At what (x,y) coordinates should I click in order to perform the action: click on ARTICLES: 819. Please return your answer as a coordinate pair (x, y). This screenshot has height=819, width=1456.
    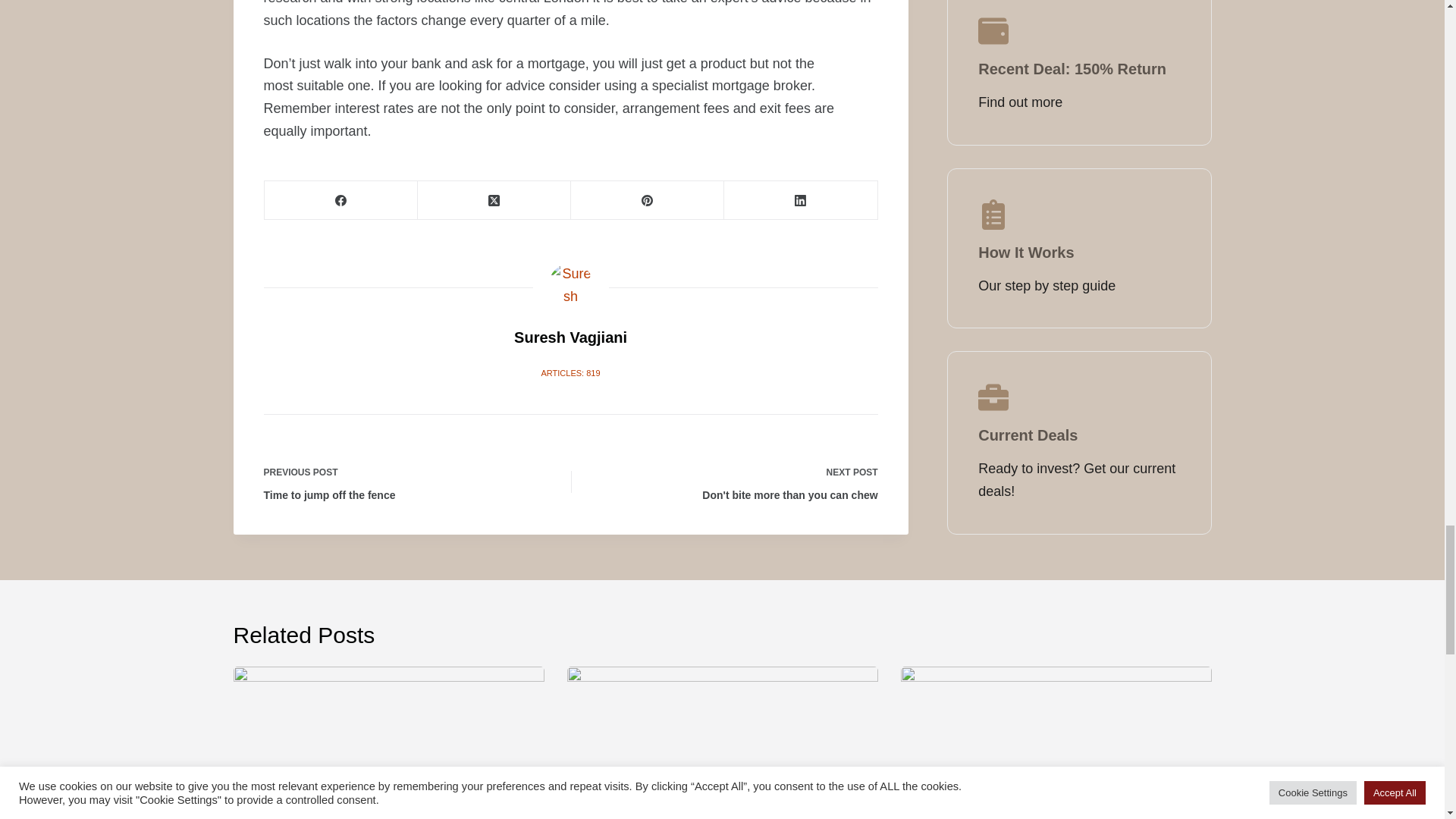
    Looking at the image, I should click on (570, 373).